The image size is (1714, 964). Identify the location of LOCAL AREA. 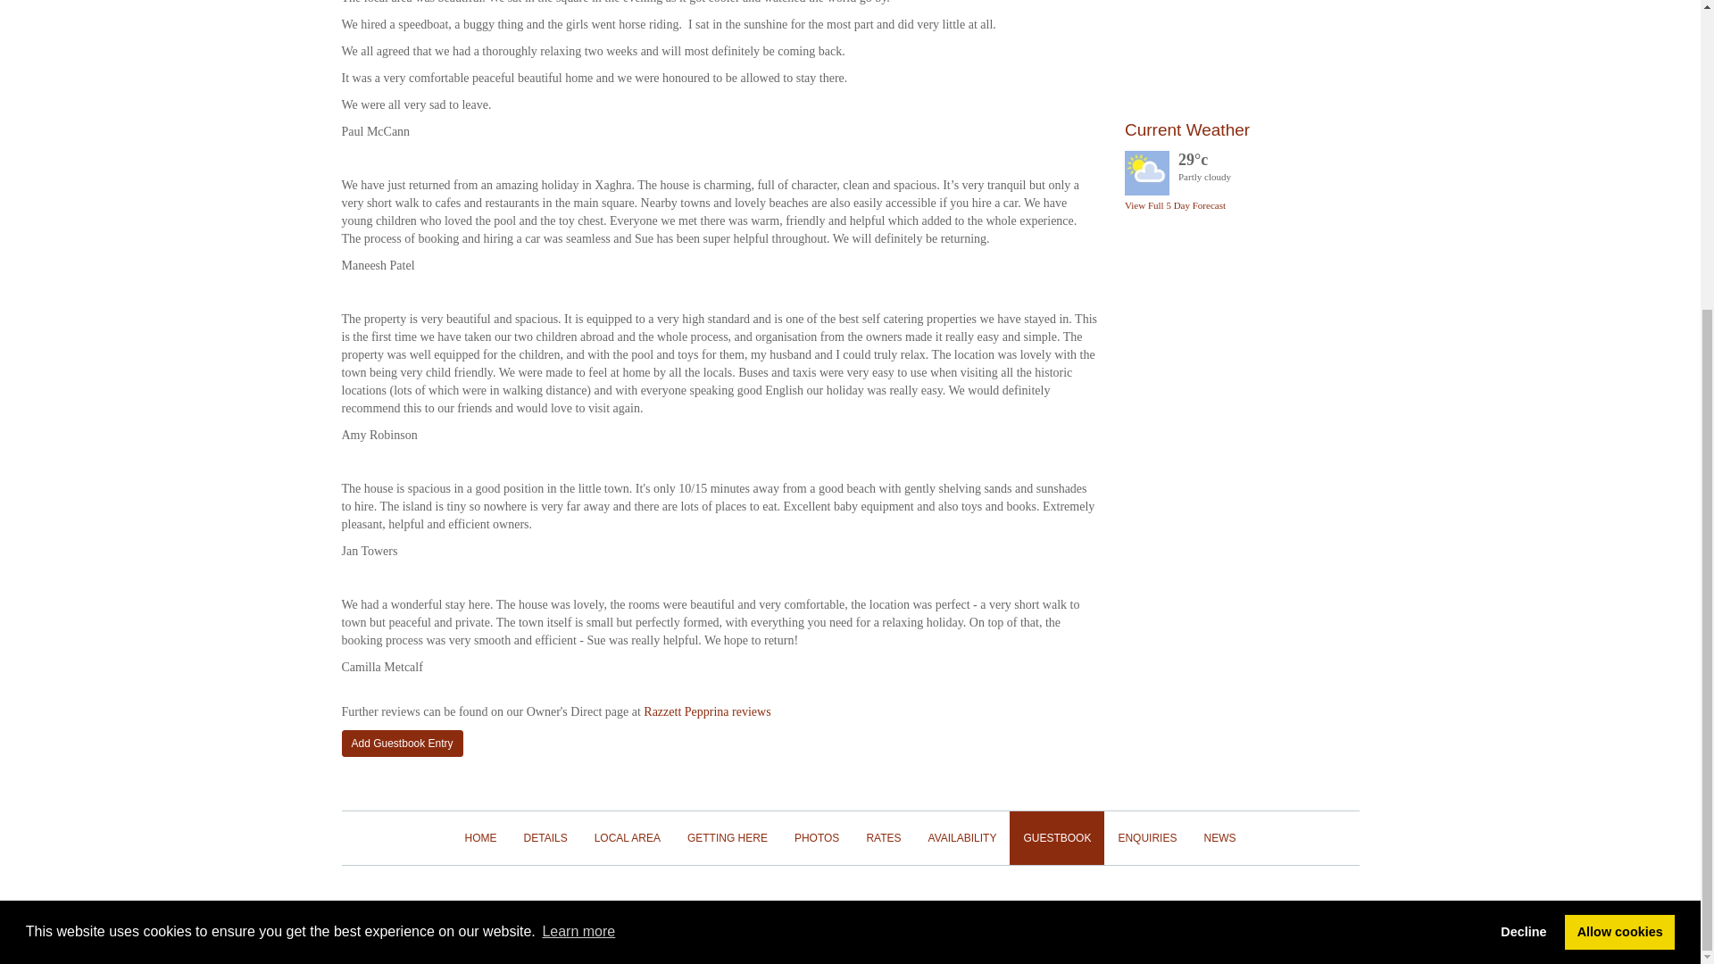
(627, 837).